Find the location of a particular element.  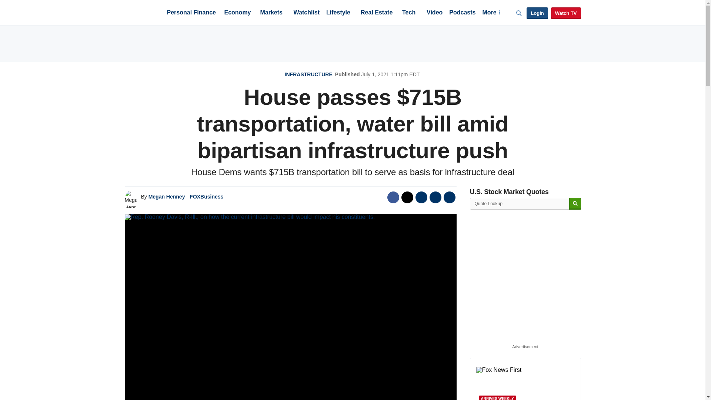

More is located at coordinates (491, 13).